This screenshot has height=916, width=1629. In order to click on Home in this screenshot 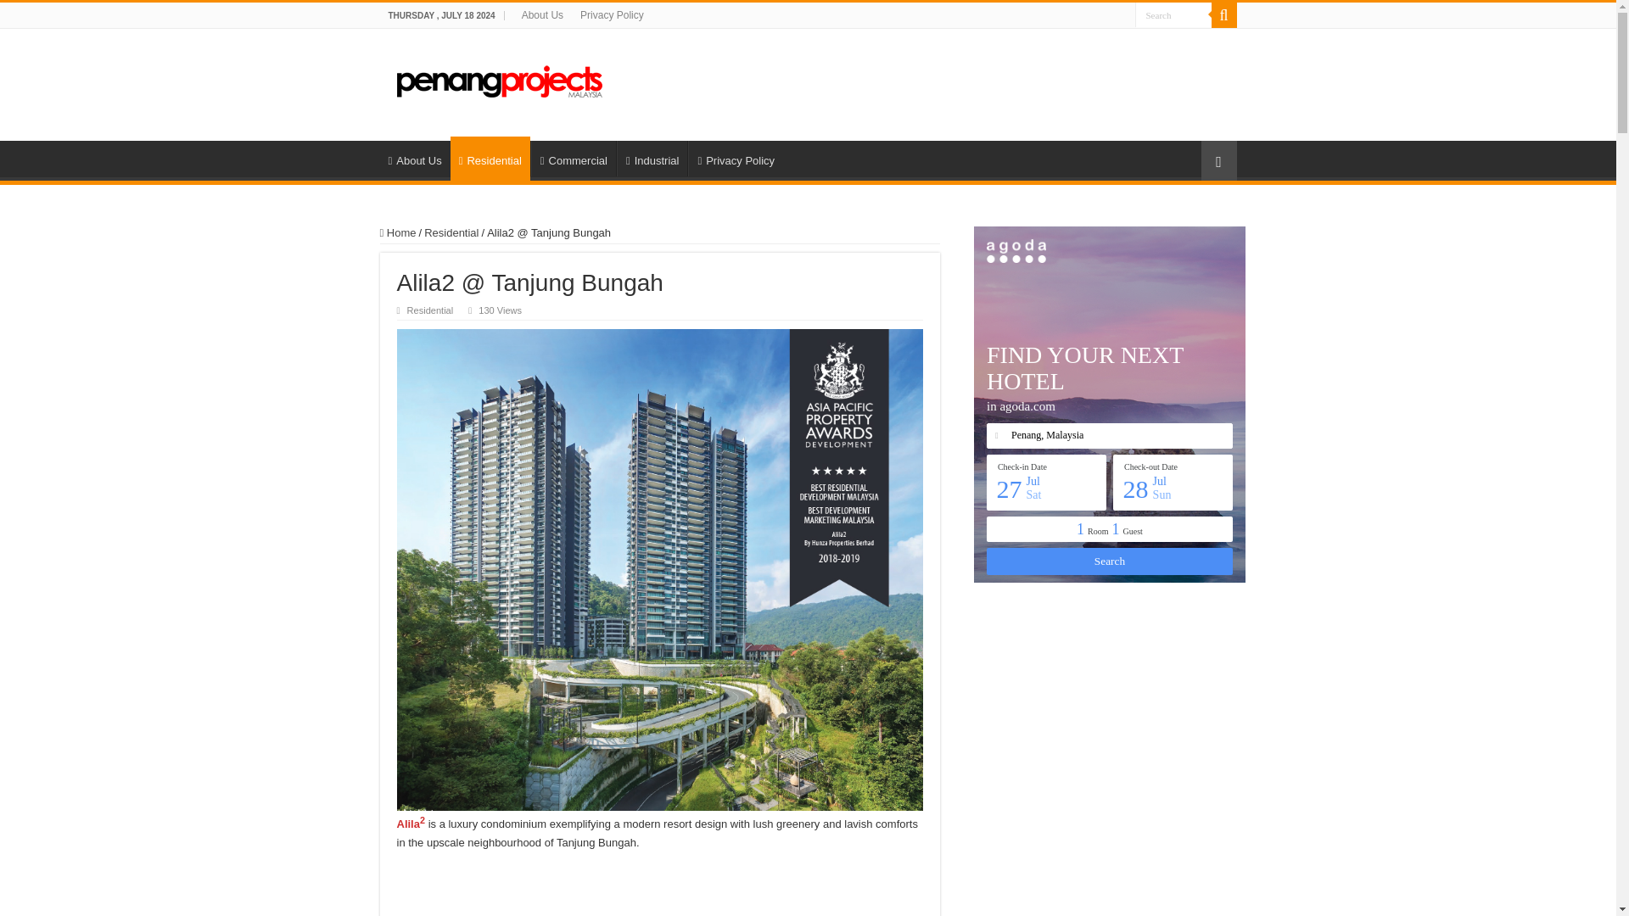, I will do `click(398, 232)`.